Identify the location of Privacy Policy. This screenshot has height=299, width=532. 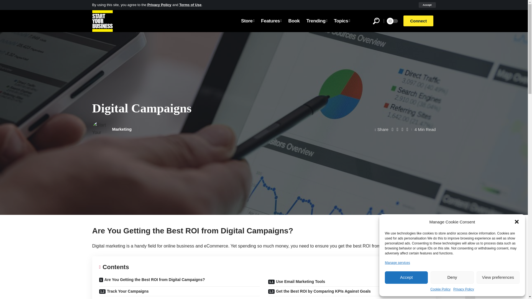
(159, 4).